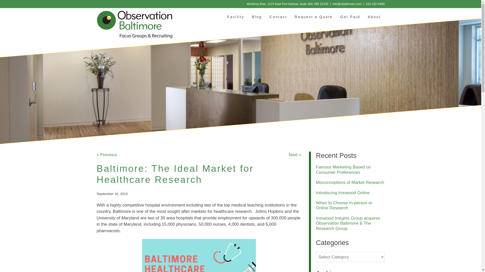 This screenshot has height=272, width=485. I want to click on Introducing Ironwood Online, so click(343, 193).